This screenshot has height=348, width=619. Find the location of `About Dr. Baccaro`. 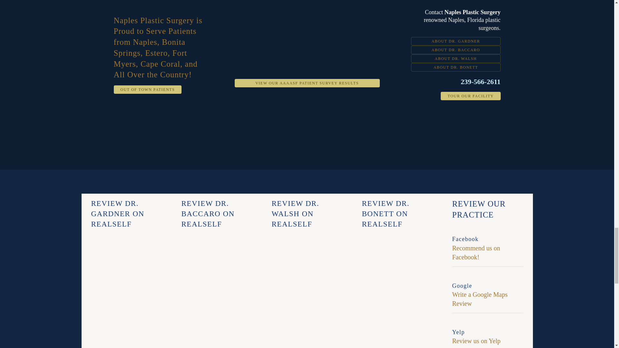

About Dr. Baccaro is located at coordinates (456, 50).